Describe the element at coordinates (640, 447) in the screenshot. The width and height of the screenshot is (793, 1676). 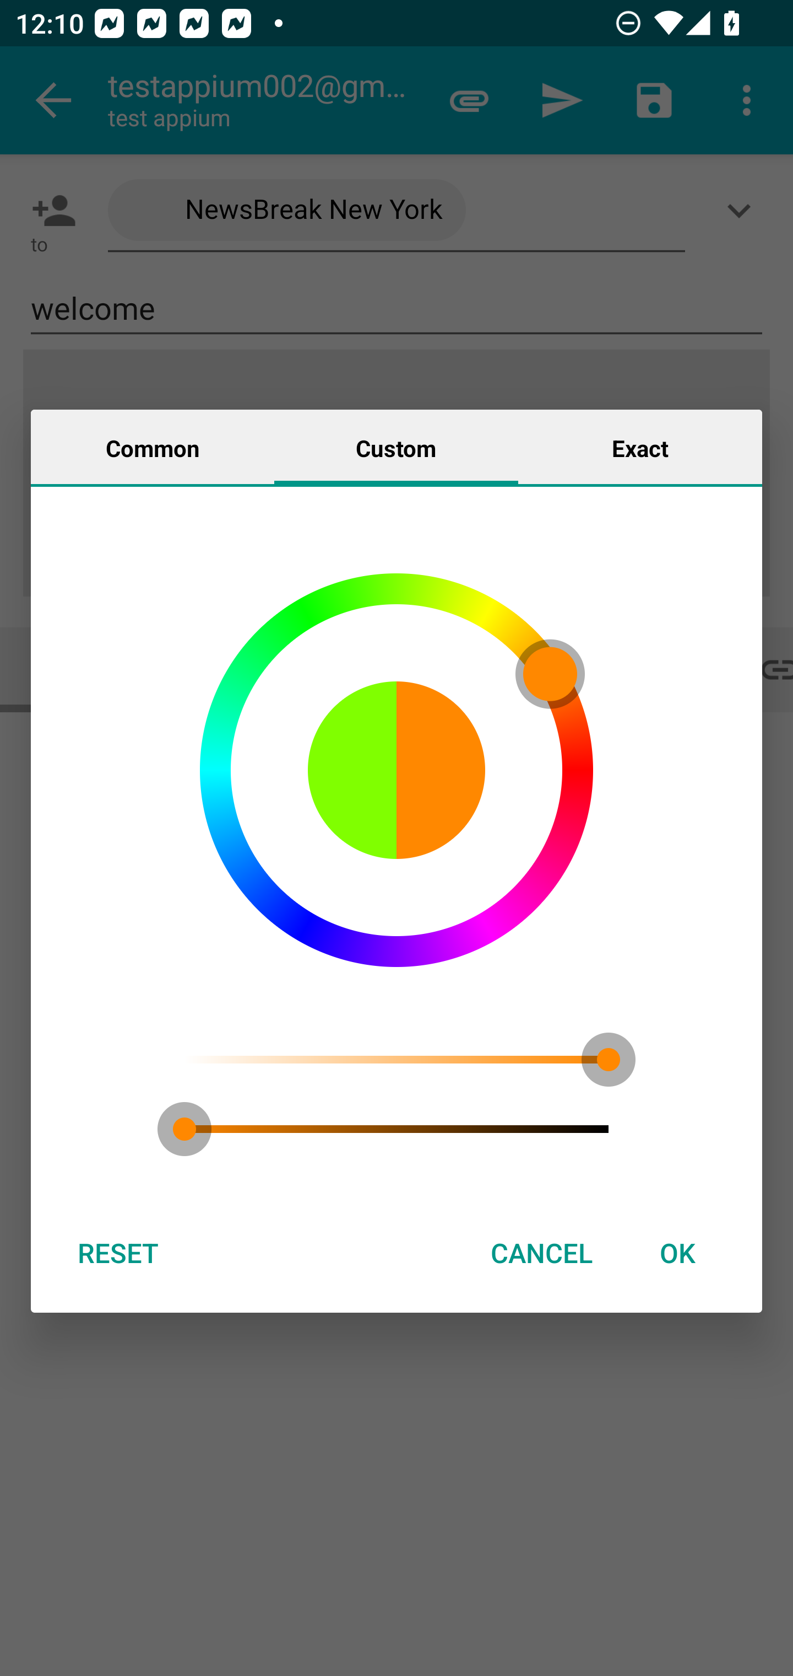
I see `Exact` at that location.